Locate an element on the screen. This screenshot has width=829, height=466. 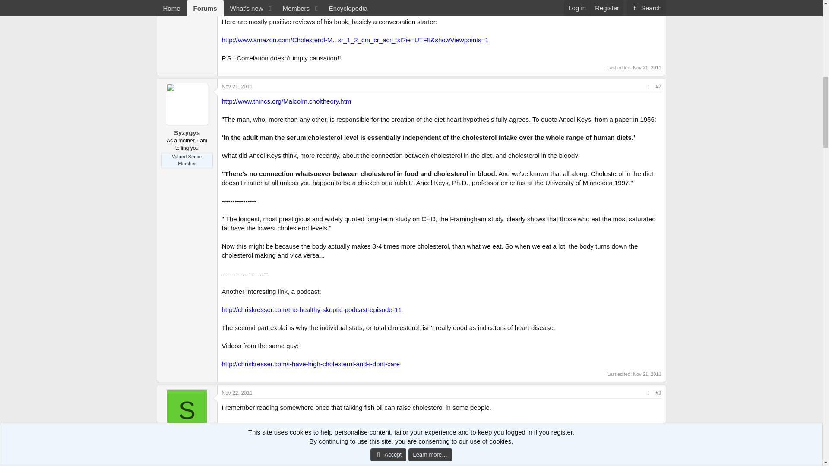
Nov 22, 2011 at 1:24 AM is located at coordinates (237, 393).